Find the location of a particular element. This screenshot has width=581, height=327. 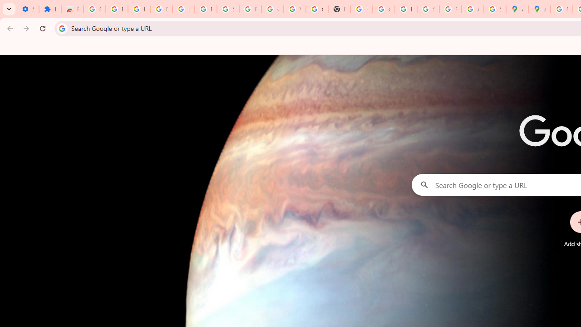

Safety in Our Products - Google Safety Center is located at coordinates (495, 9).